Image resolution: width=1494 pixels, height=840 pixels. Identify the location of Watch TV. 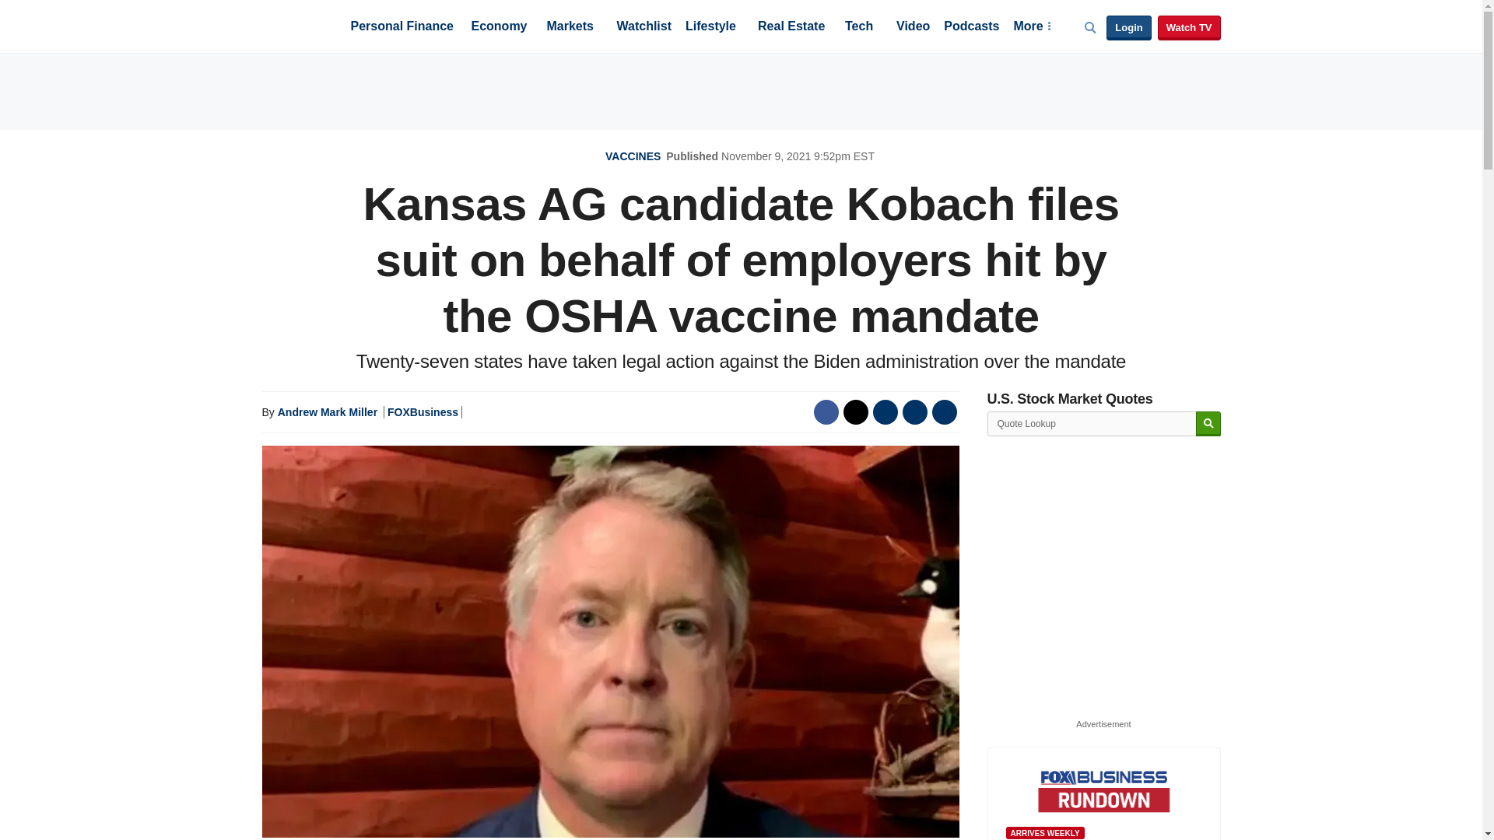
(1189, 28).